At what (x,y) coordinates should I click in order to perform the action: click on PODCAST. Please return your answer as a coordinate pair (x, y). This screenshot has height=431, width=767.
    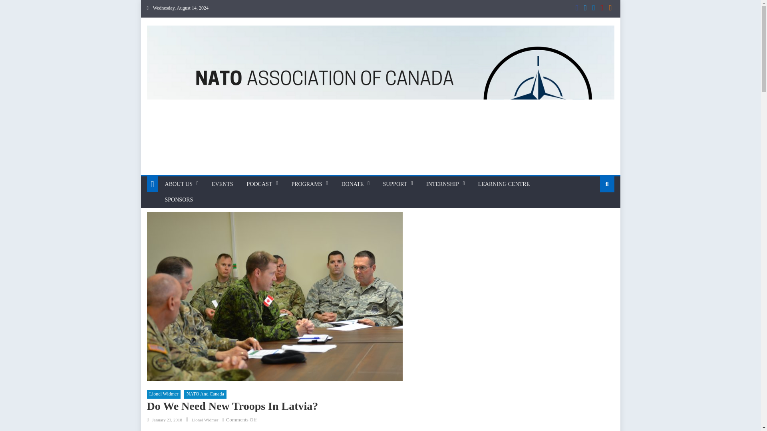
    Looking at the image, I should click on (259, 184).